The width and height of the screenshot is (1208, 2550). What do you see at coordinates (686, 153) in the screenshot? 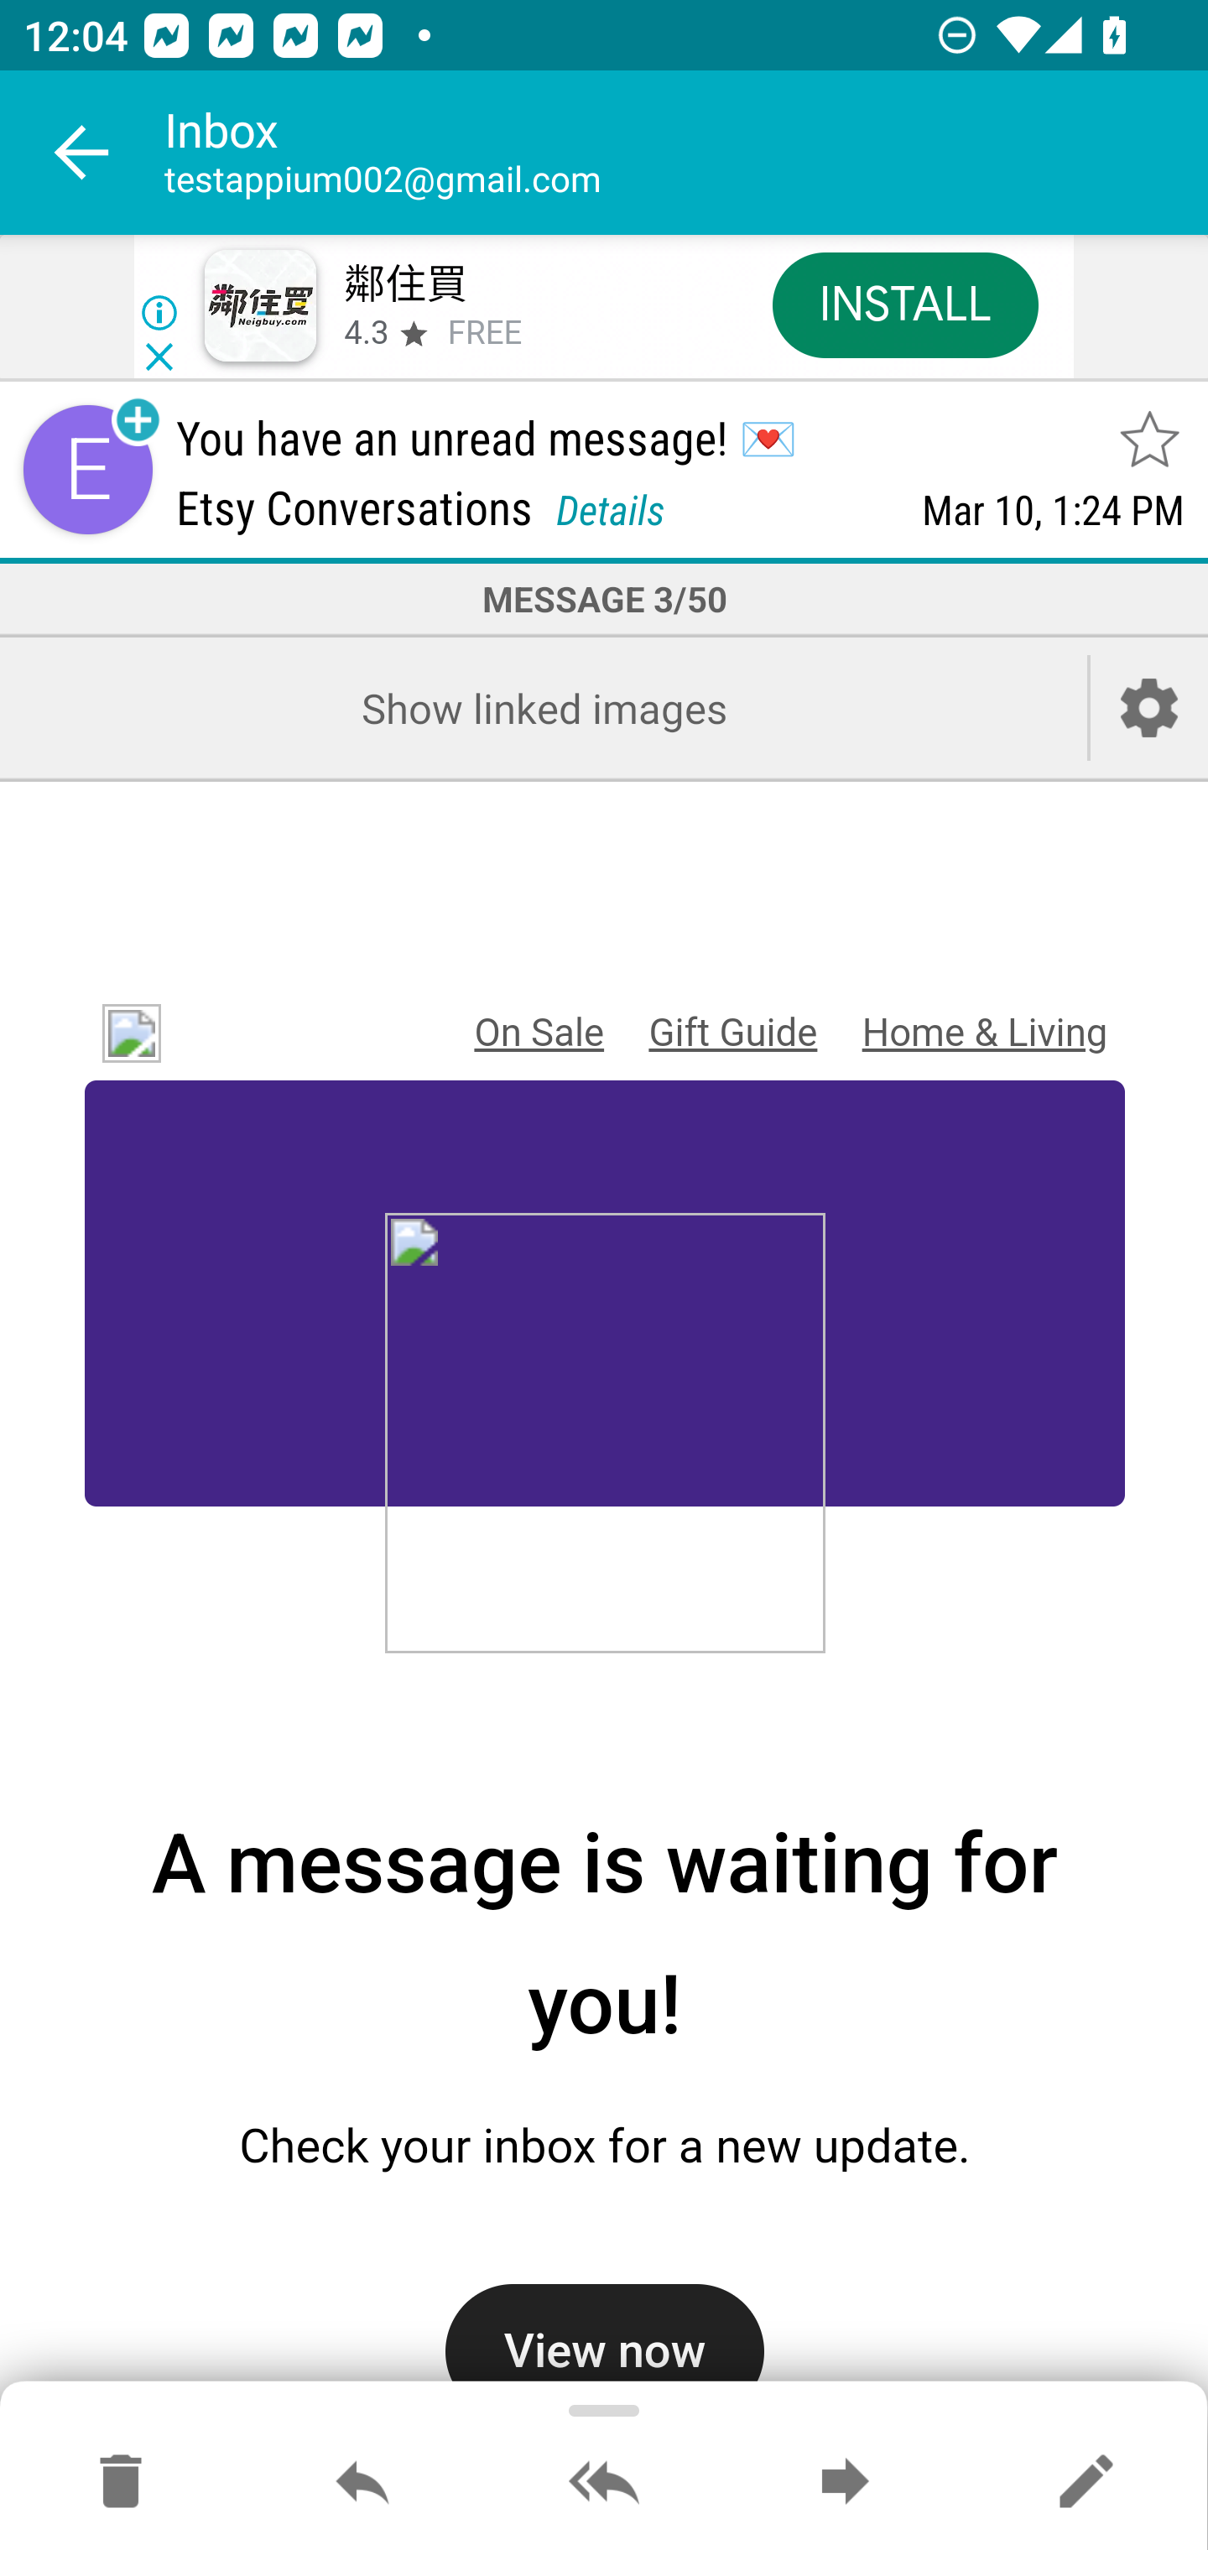
I see `Inbox testappium002@gmail.com` at bounding box center [686, 153].